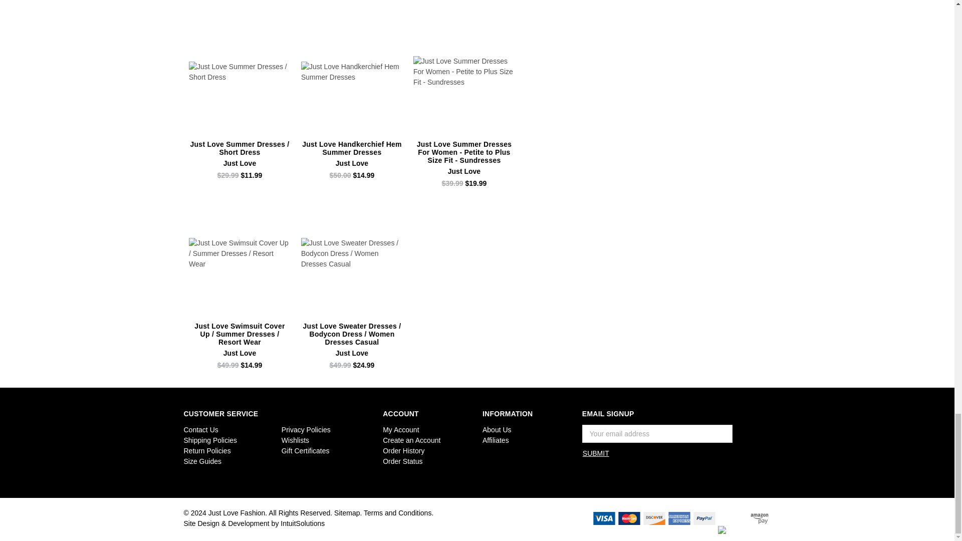  I want to click on Submit, so click(596, 453).